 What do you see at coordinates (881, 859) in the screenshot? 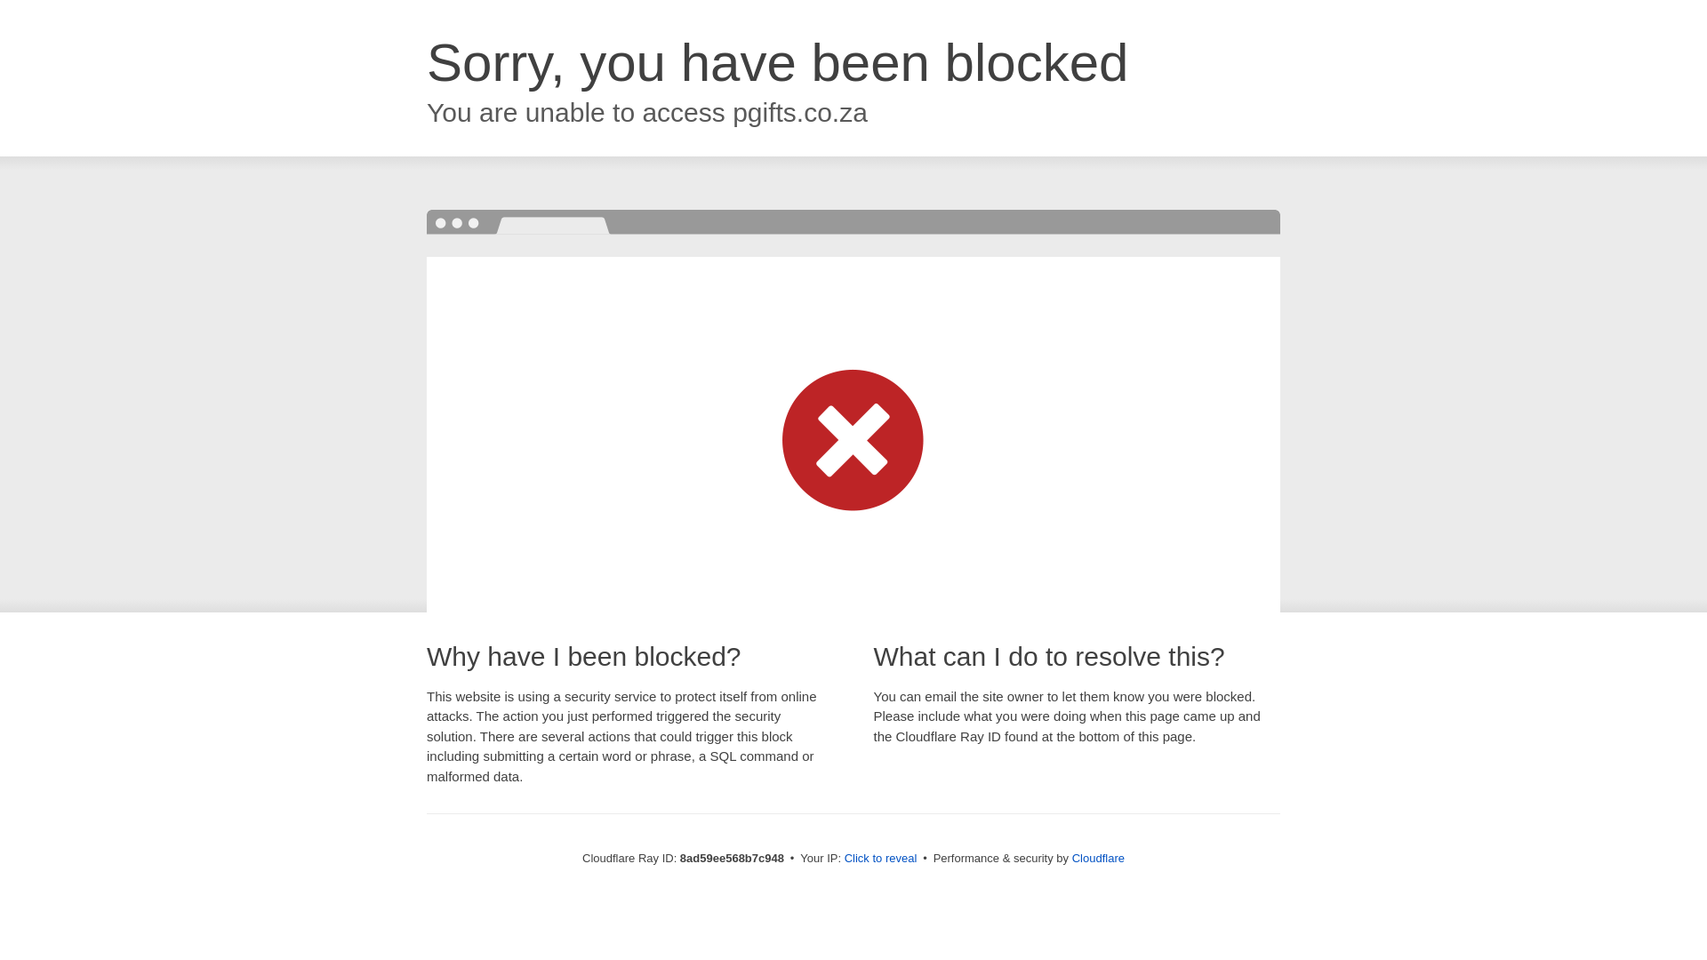
I see `Click to reveal` at bounding box center [881, 859].